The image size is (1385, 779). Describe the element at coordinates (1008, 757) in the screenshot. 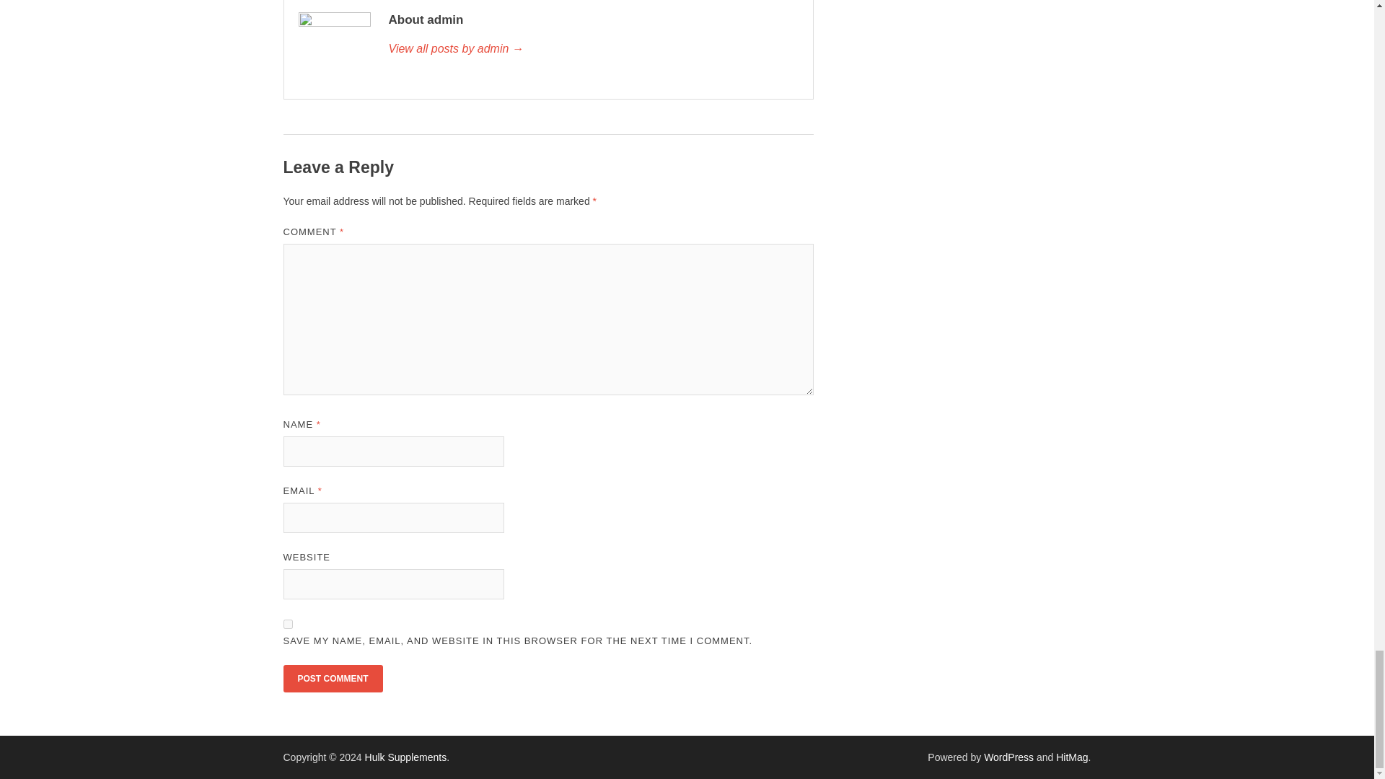

I see `WordPress` at that location.